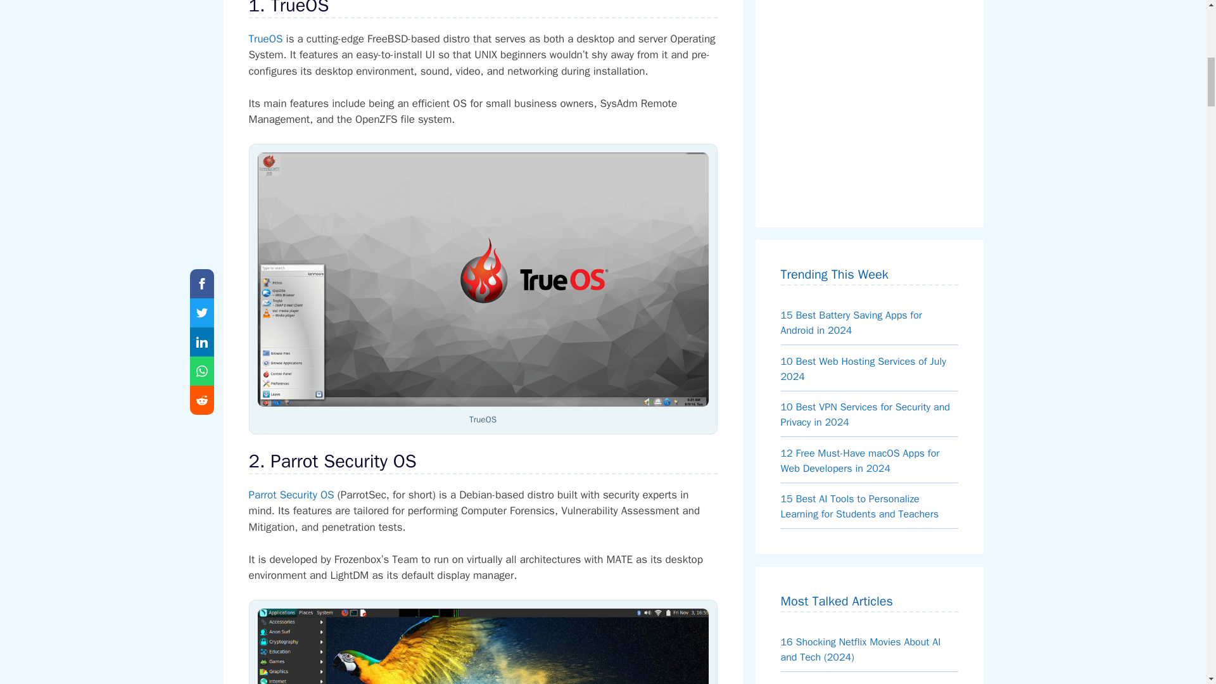 This screenshot has width=1216, height=684. I want to click on Scroll back to top, so click(1175, 601).